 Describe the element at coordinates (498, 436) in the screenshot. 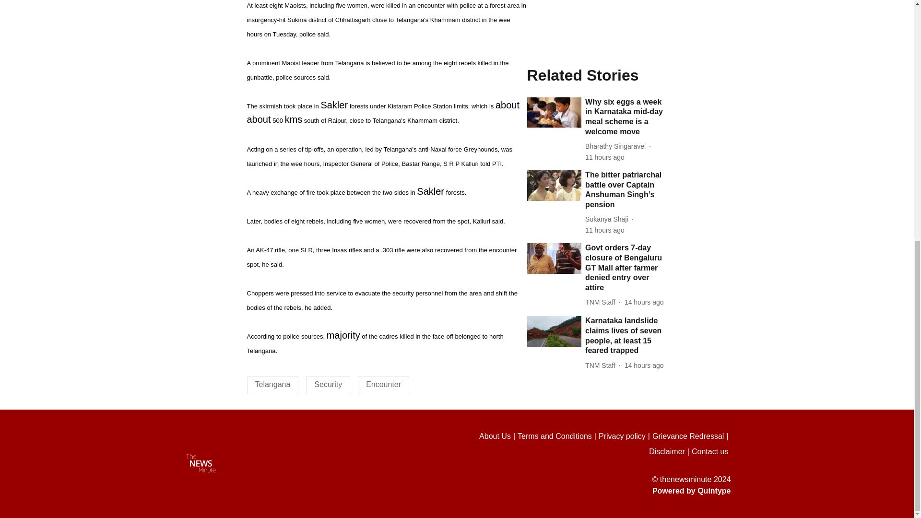

I see `About Us` at that location.